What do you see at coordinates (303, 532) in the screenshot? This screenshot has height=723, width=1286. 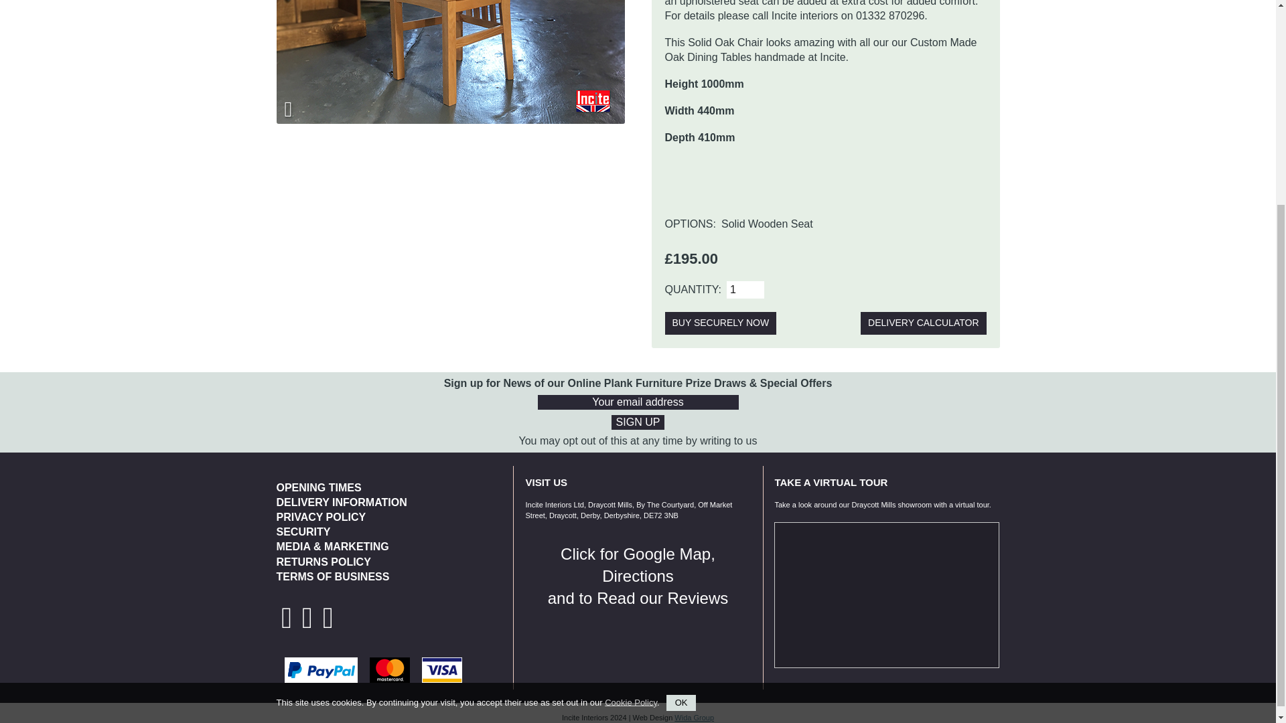 I see `SECURITY` at bounding box center [303, 532].